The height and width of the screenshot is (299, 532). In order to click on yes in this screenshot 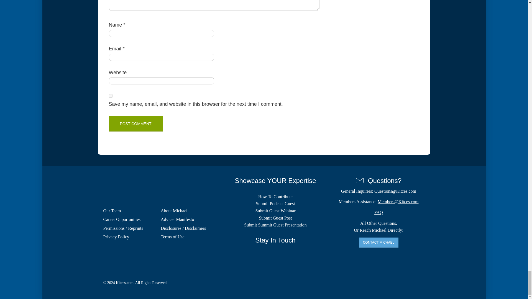, I will do `click(110, 96)`.